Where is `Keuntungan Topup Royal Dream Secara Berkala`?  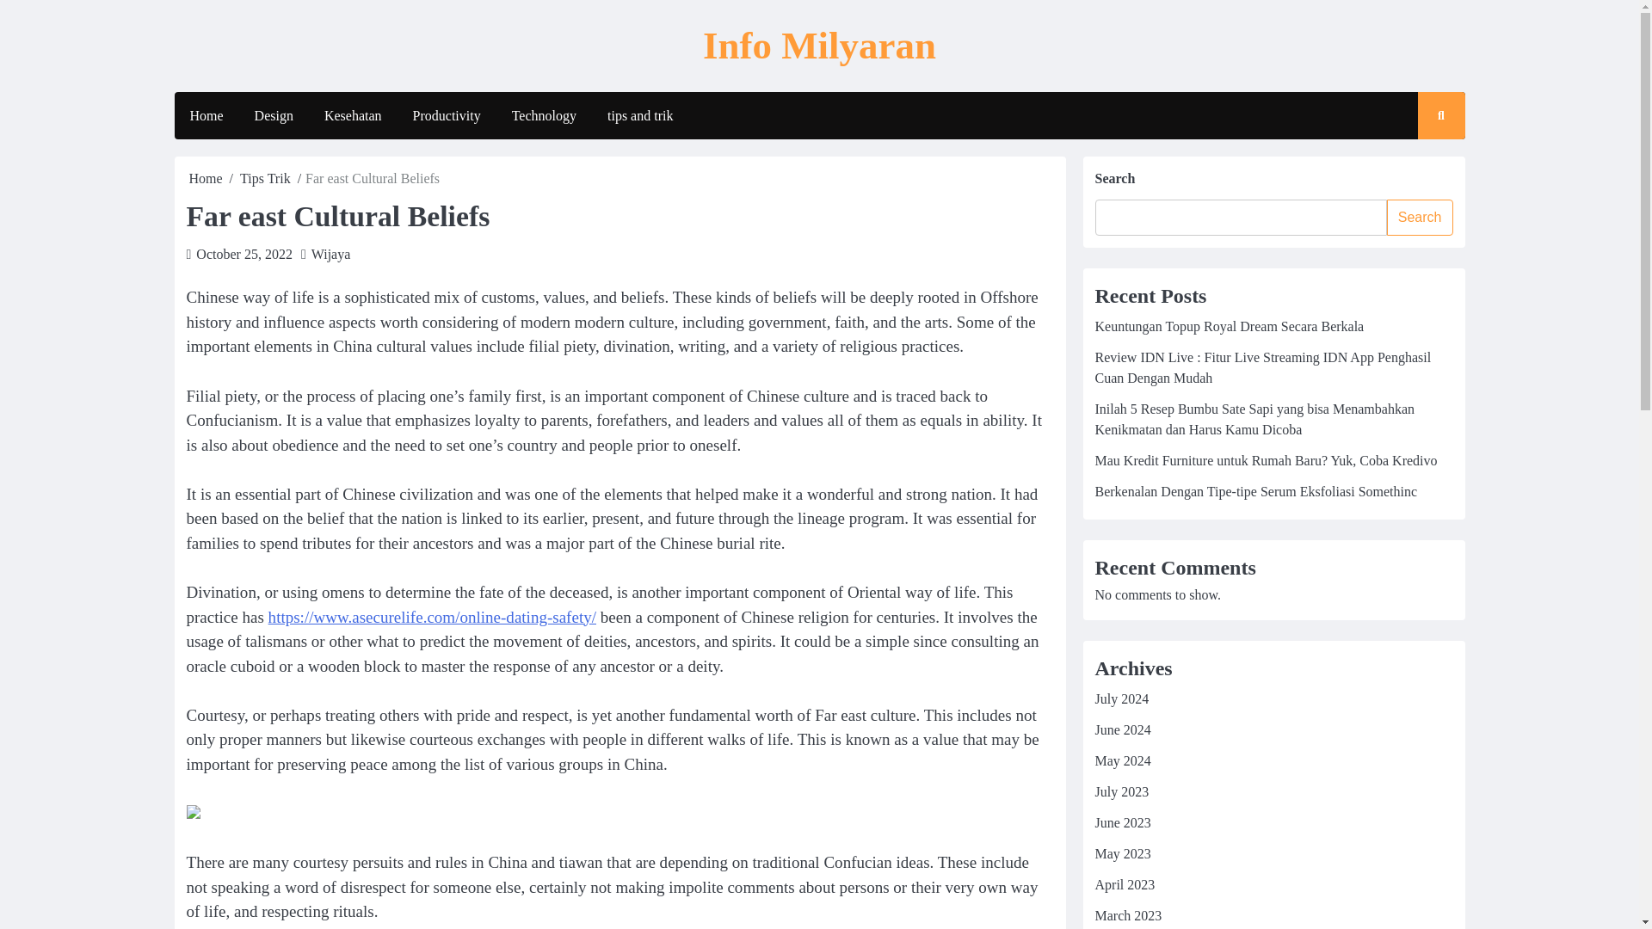
Keuntungan Topup Royal Dream Secara Berkala is located at coordinates (1229, 326).